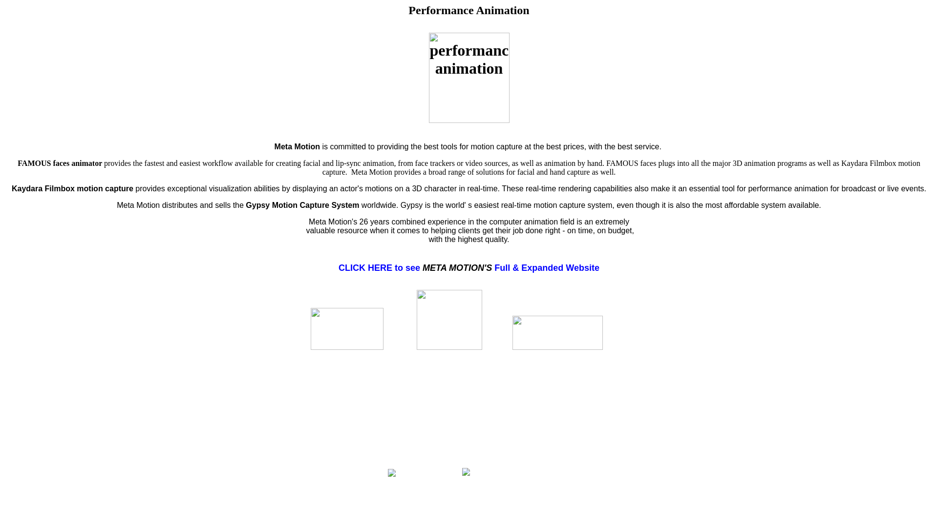 The height and width of the screenshot is (527, 938). I want to click on Welcome to Meta Motion's web site for performance animation., so click(469, 456).